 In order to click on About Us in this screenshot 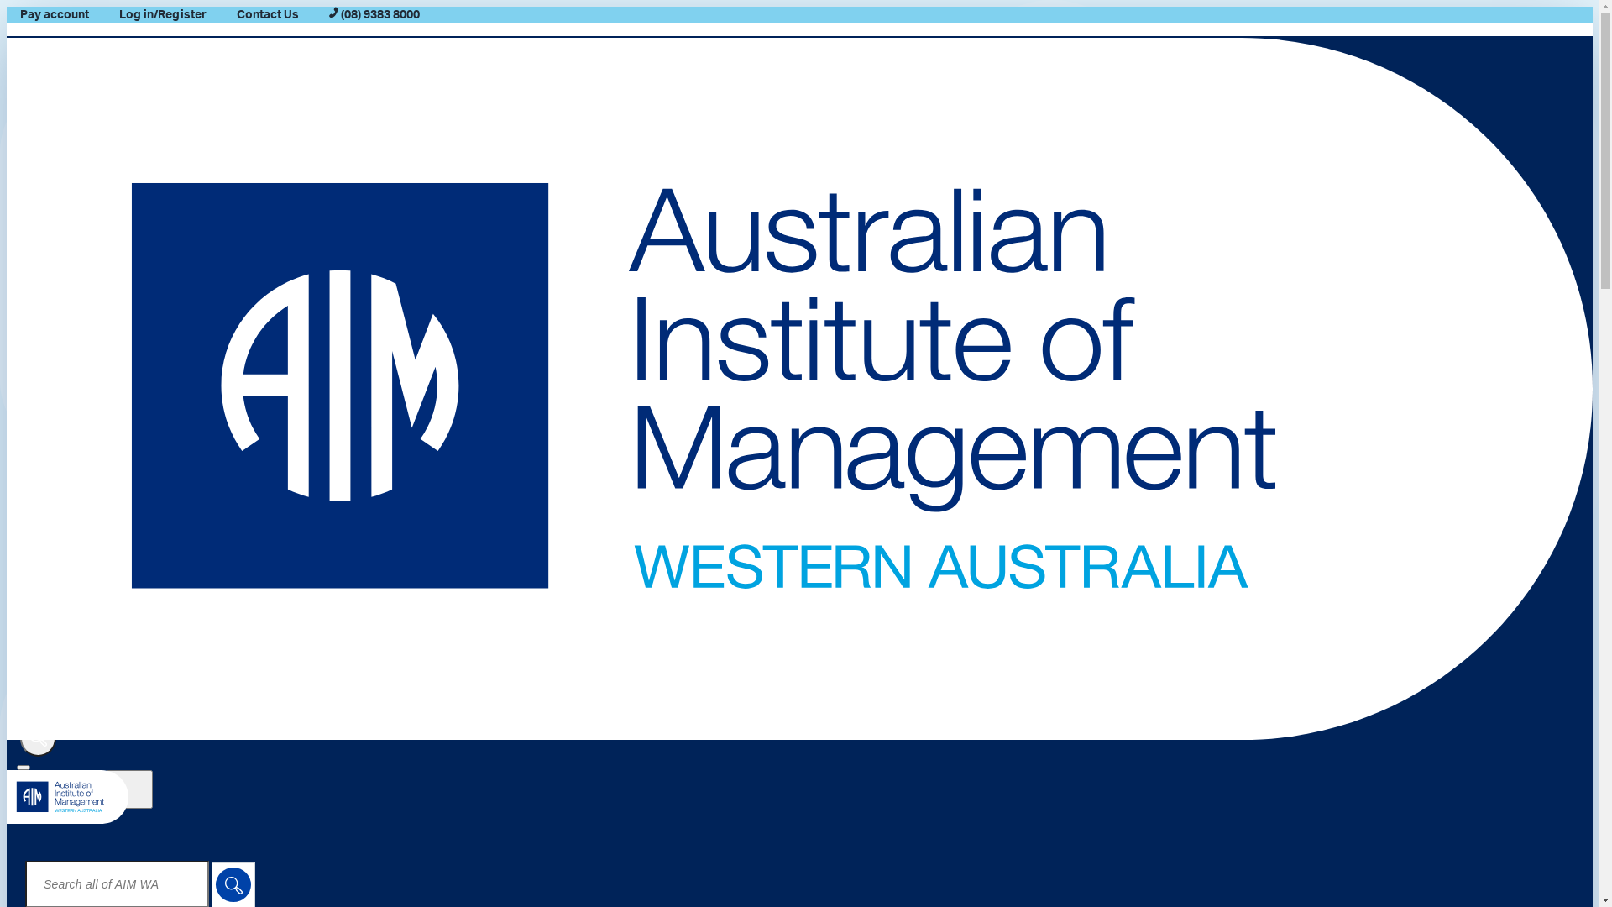, I will do `click(816, 425)`.